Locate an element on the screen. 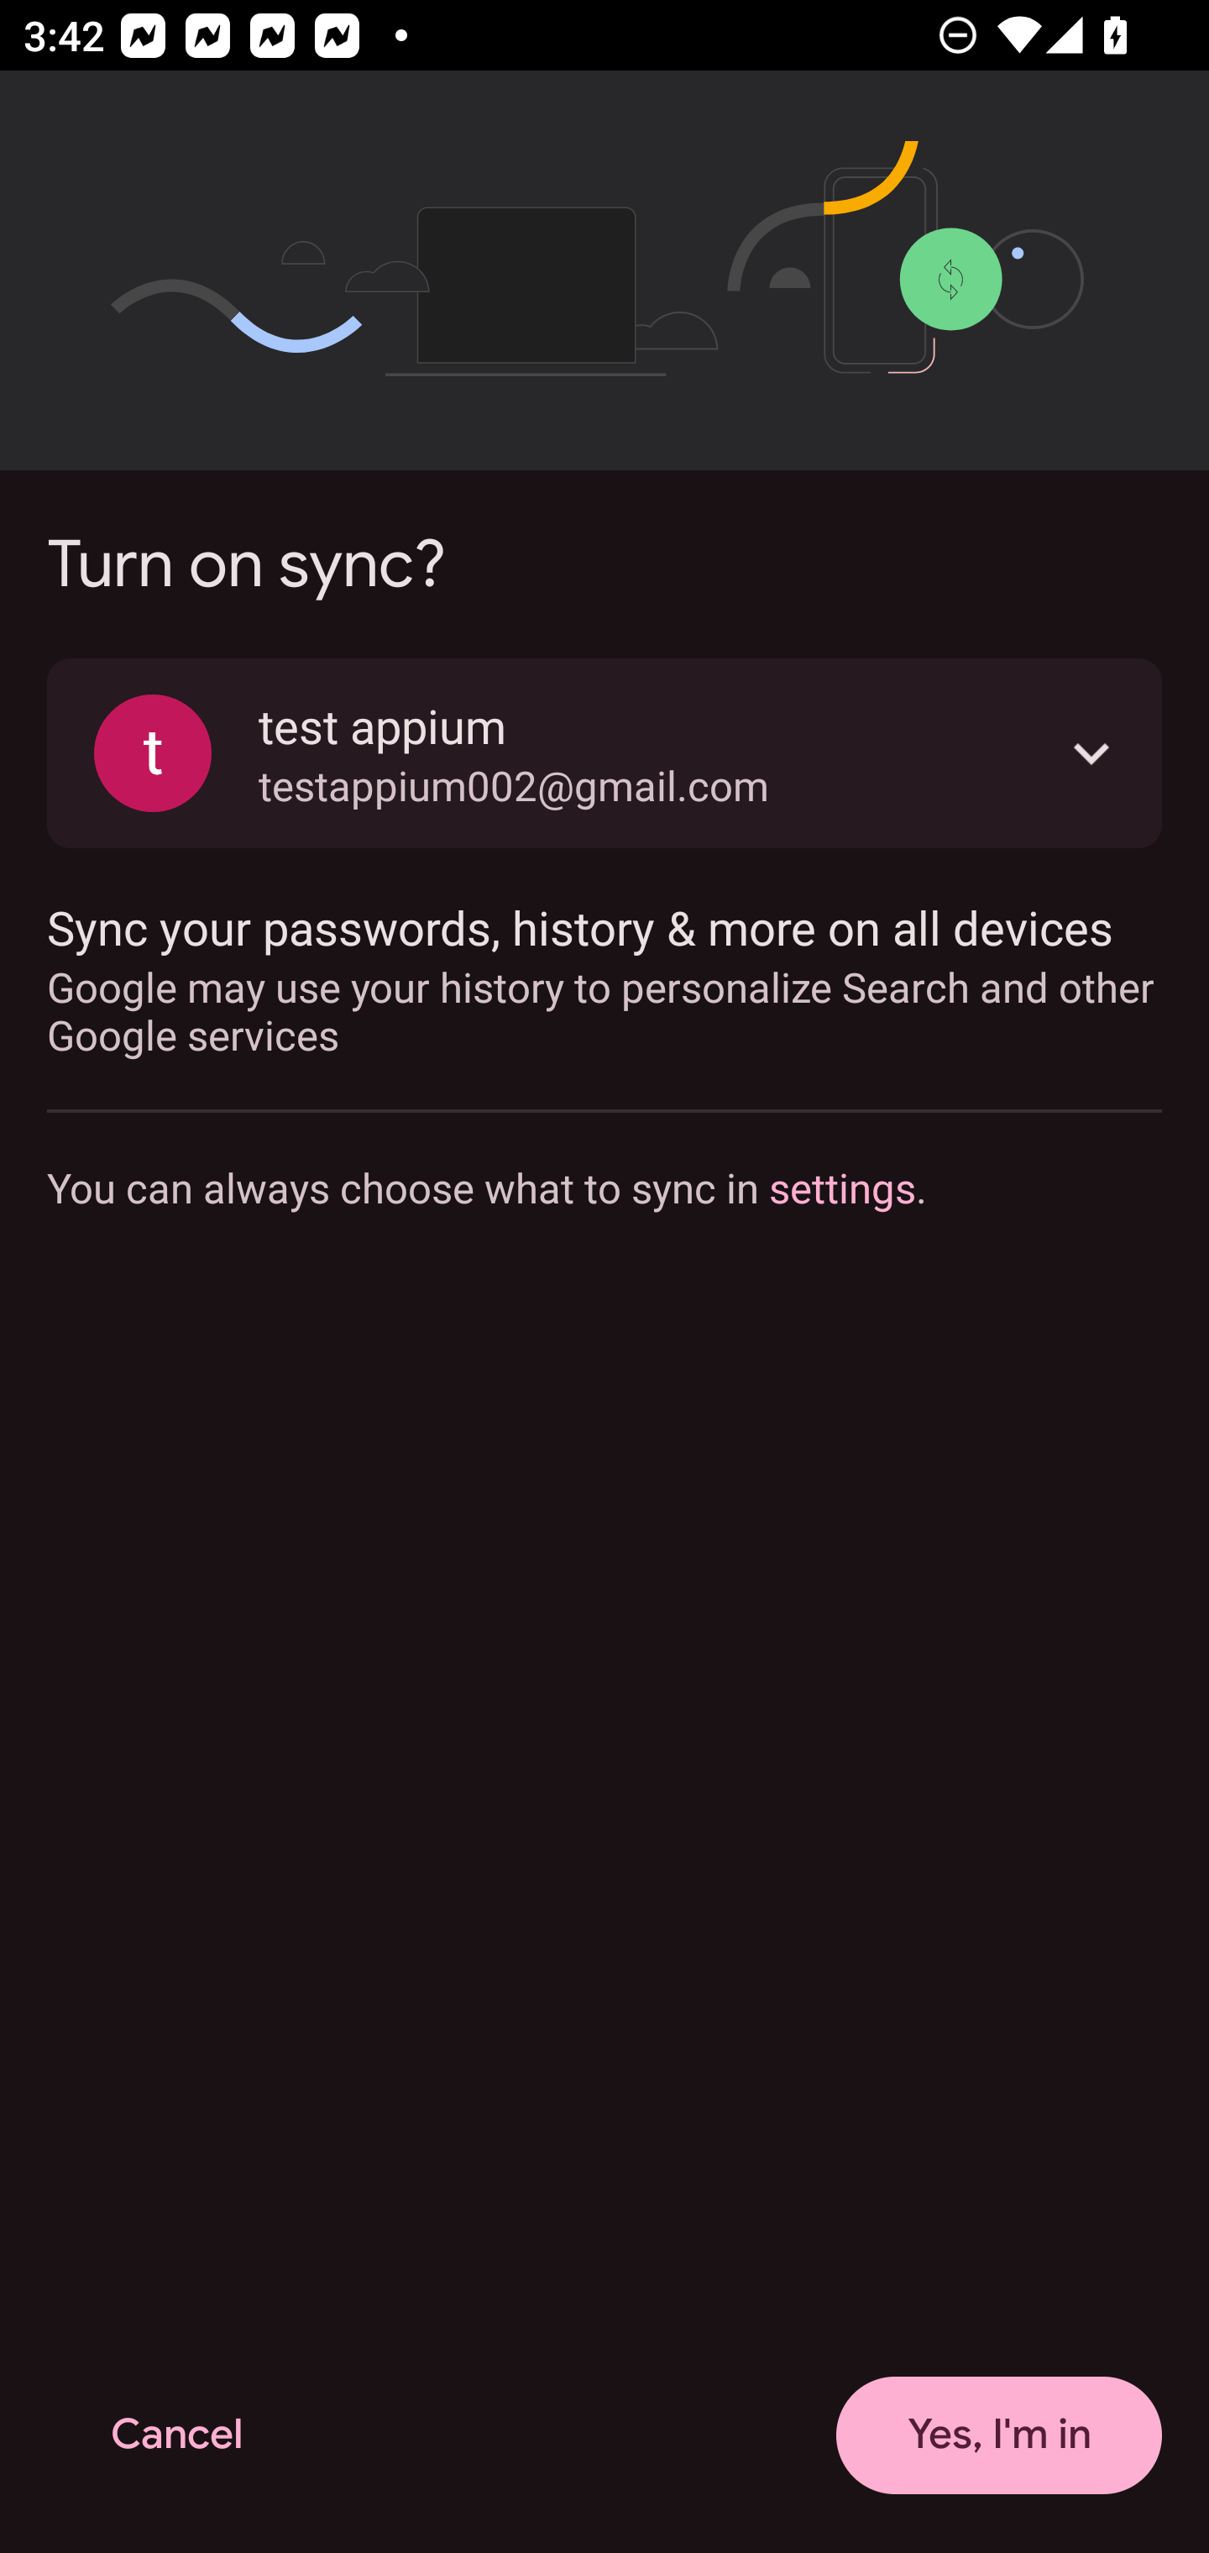 The height and width of the screenshot is (2553, 1209). test appium testappium002@gmail.com is located at coordinates (604, 752).